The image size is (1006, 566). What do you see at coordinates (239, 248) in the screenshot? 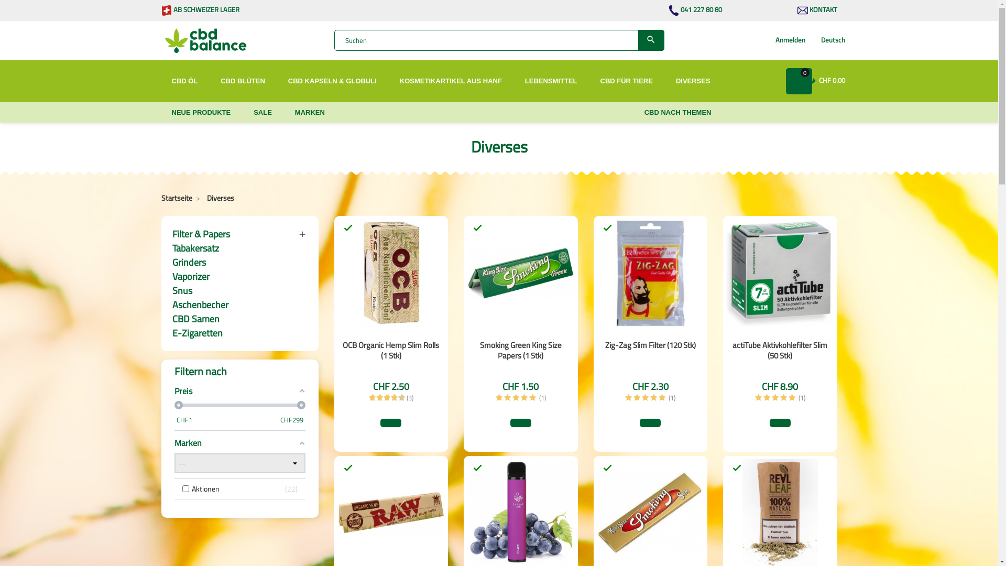
I see `Tabakersatz` at bounding box center [239, 248].